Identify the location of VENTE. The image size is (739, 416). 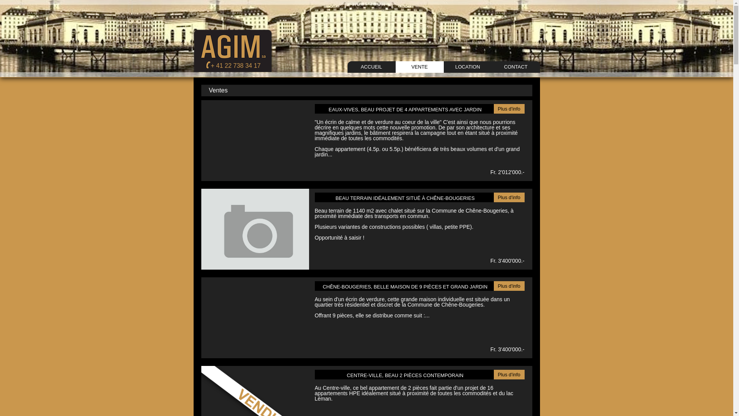
(420, 67).